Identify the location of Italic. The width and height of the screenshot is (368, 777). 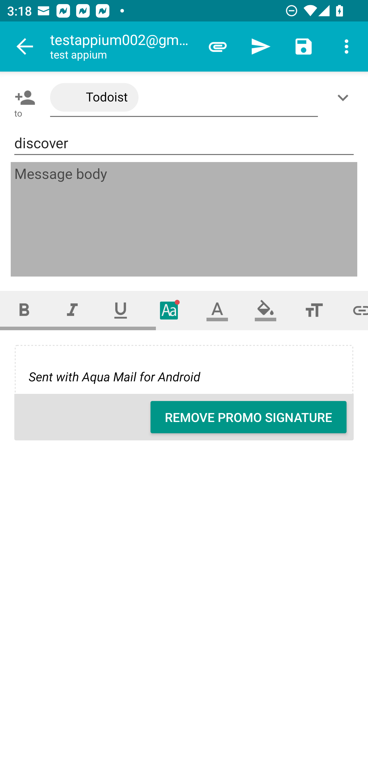
(72, 310).